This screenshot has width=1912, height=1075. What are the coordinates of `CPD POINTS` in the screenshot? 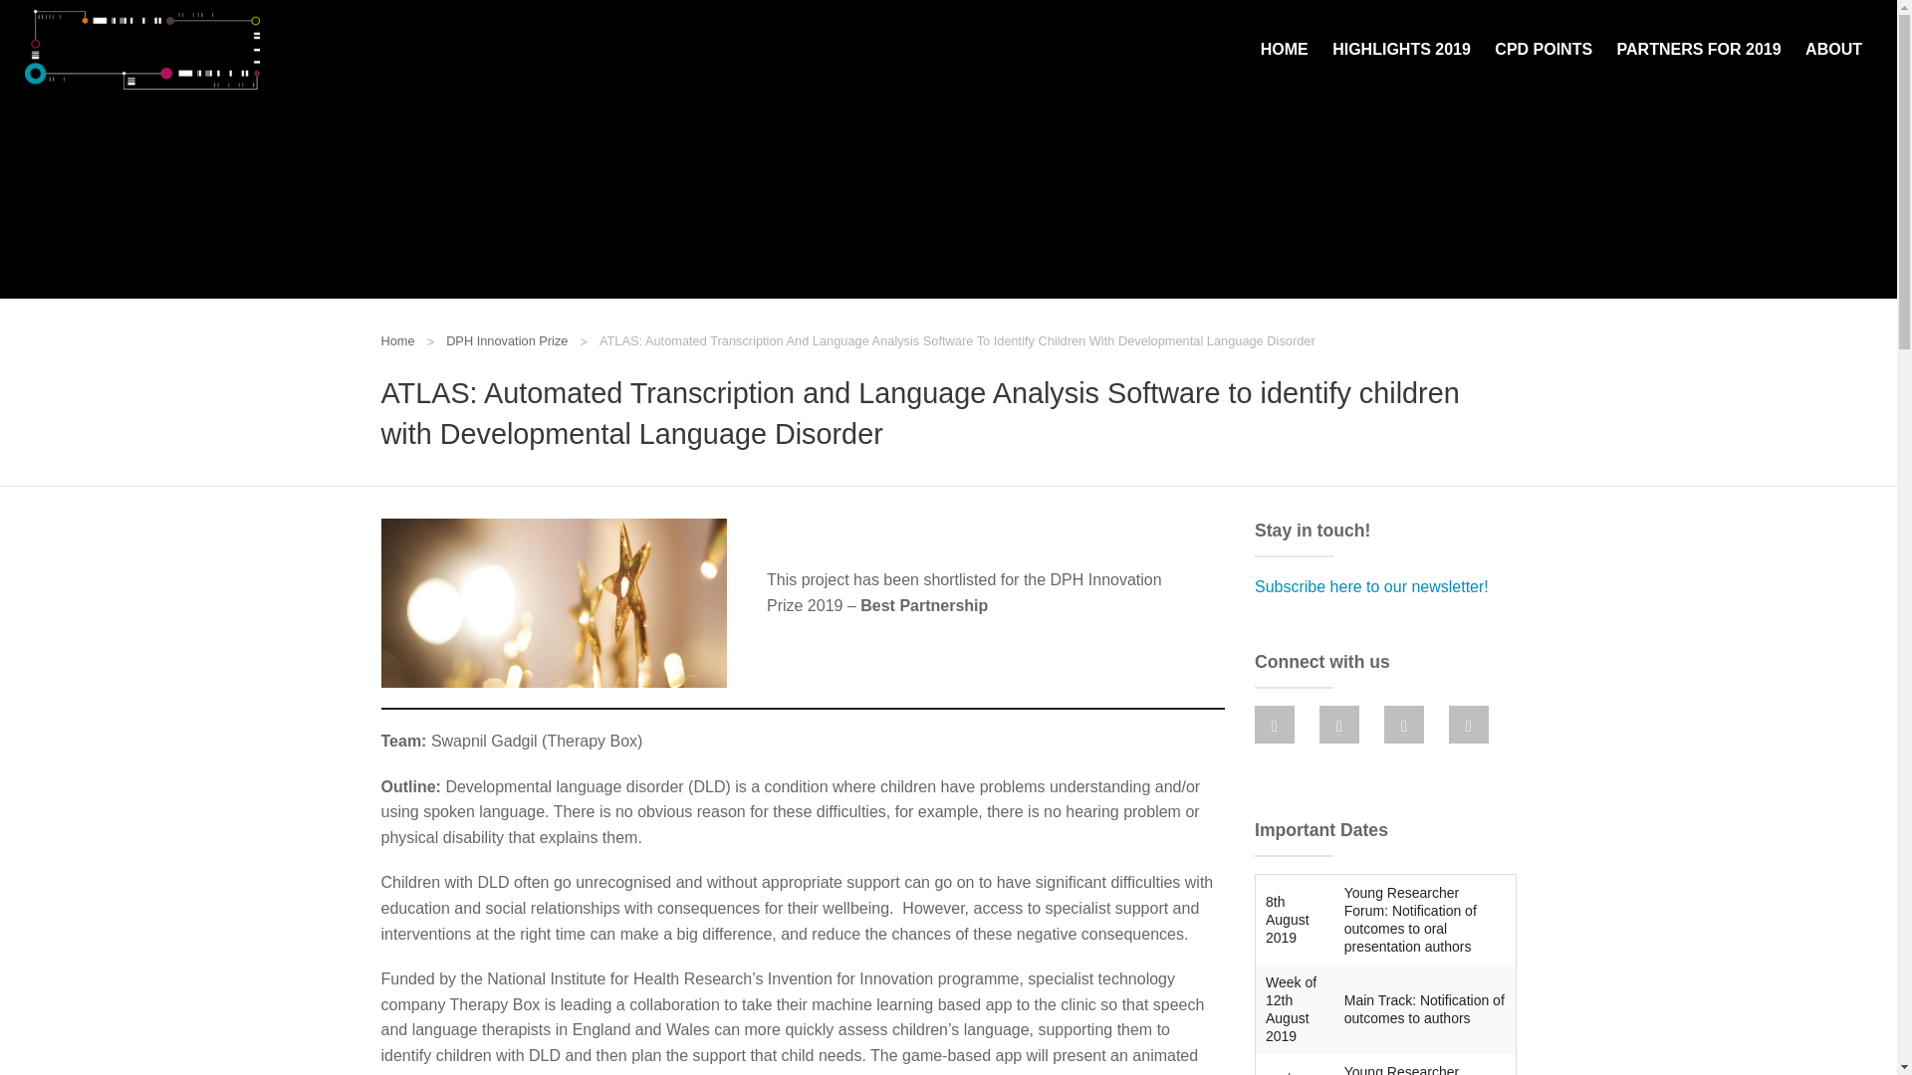 It's located at (1544, 50).